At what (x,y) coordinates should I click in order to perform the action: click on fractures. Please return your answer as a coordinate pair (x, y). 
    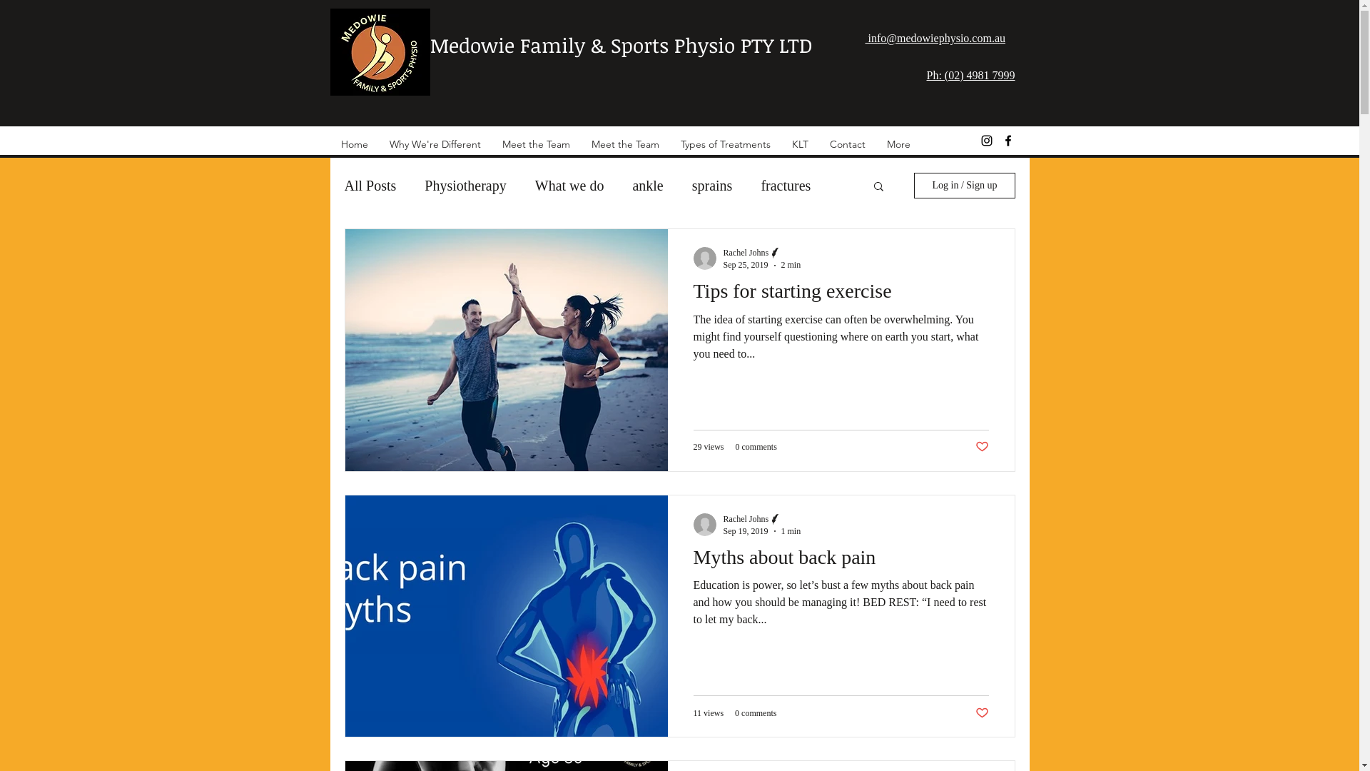
    Looking at the image, I should click on (786, 186).